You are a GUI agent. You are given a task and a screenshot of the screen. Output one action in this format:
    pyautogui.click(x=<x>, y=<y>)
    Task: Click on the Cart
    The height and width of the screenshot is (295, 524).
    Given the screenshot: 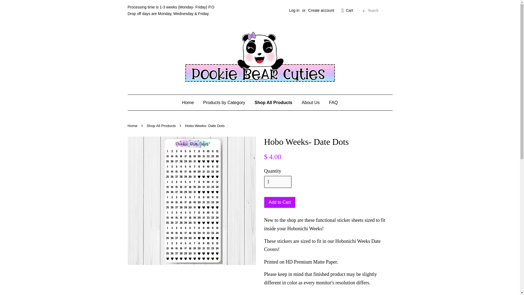 What is the action you would take?
    pyautogui.click(x=349, y=10)
    